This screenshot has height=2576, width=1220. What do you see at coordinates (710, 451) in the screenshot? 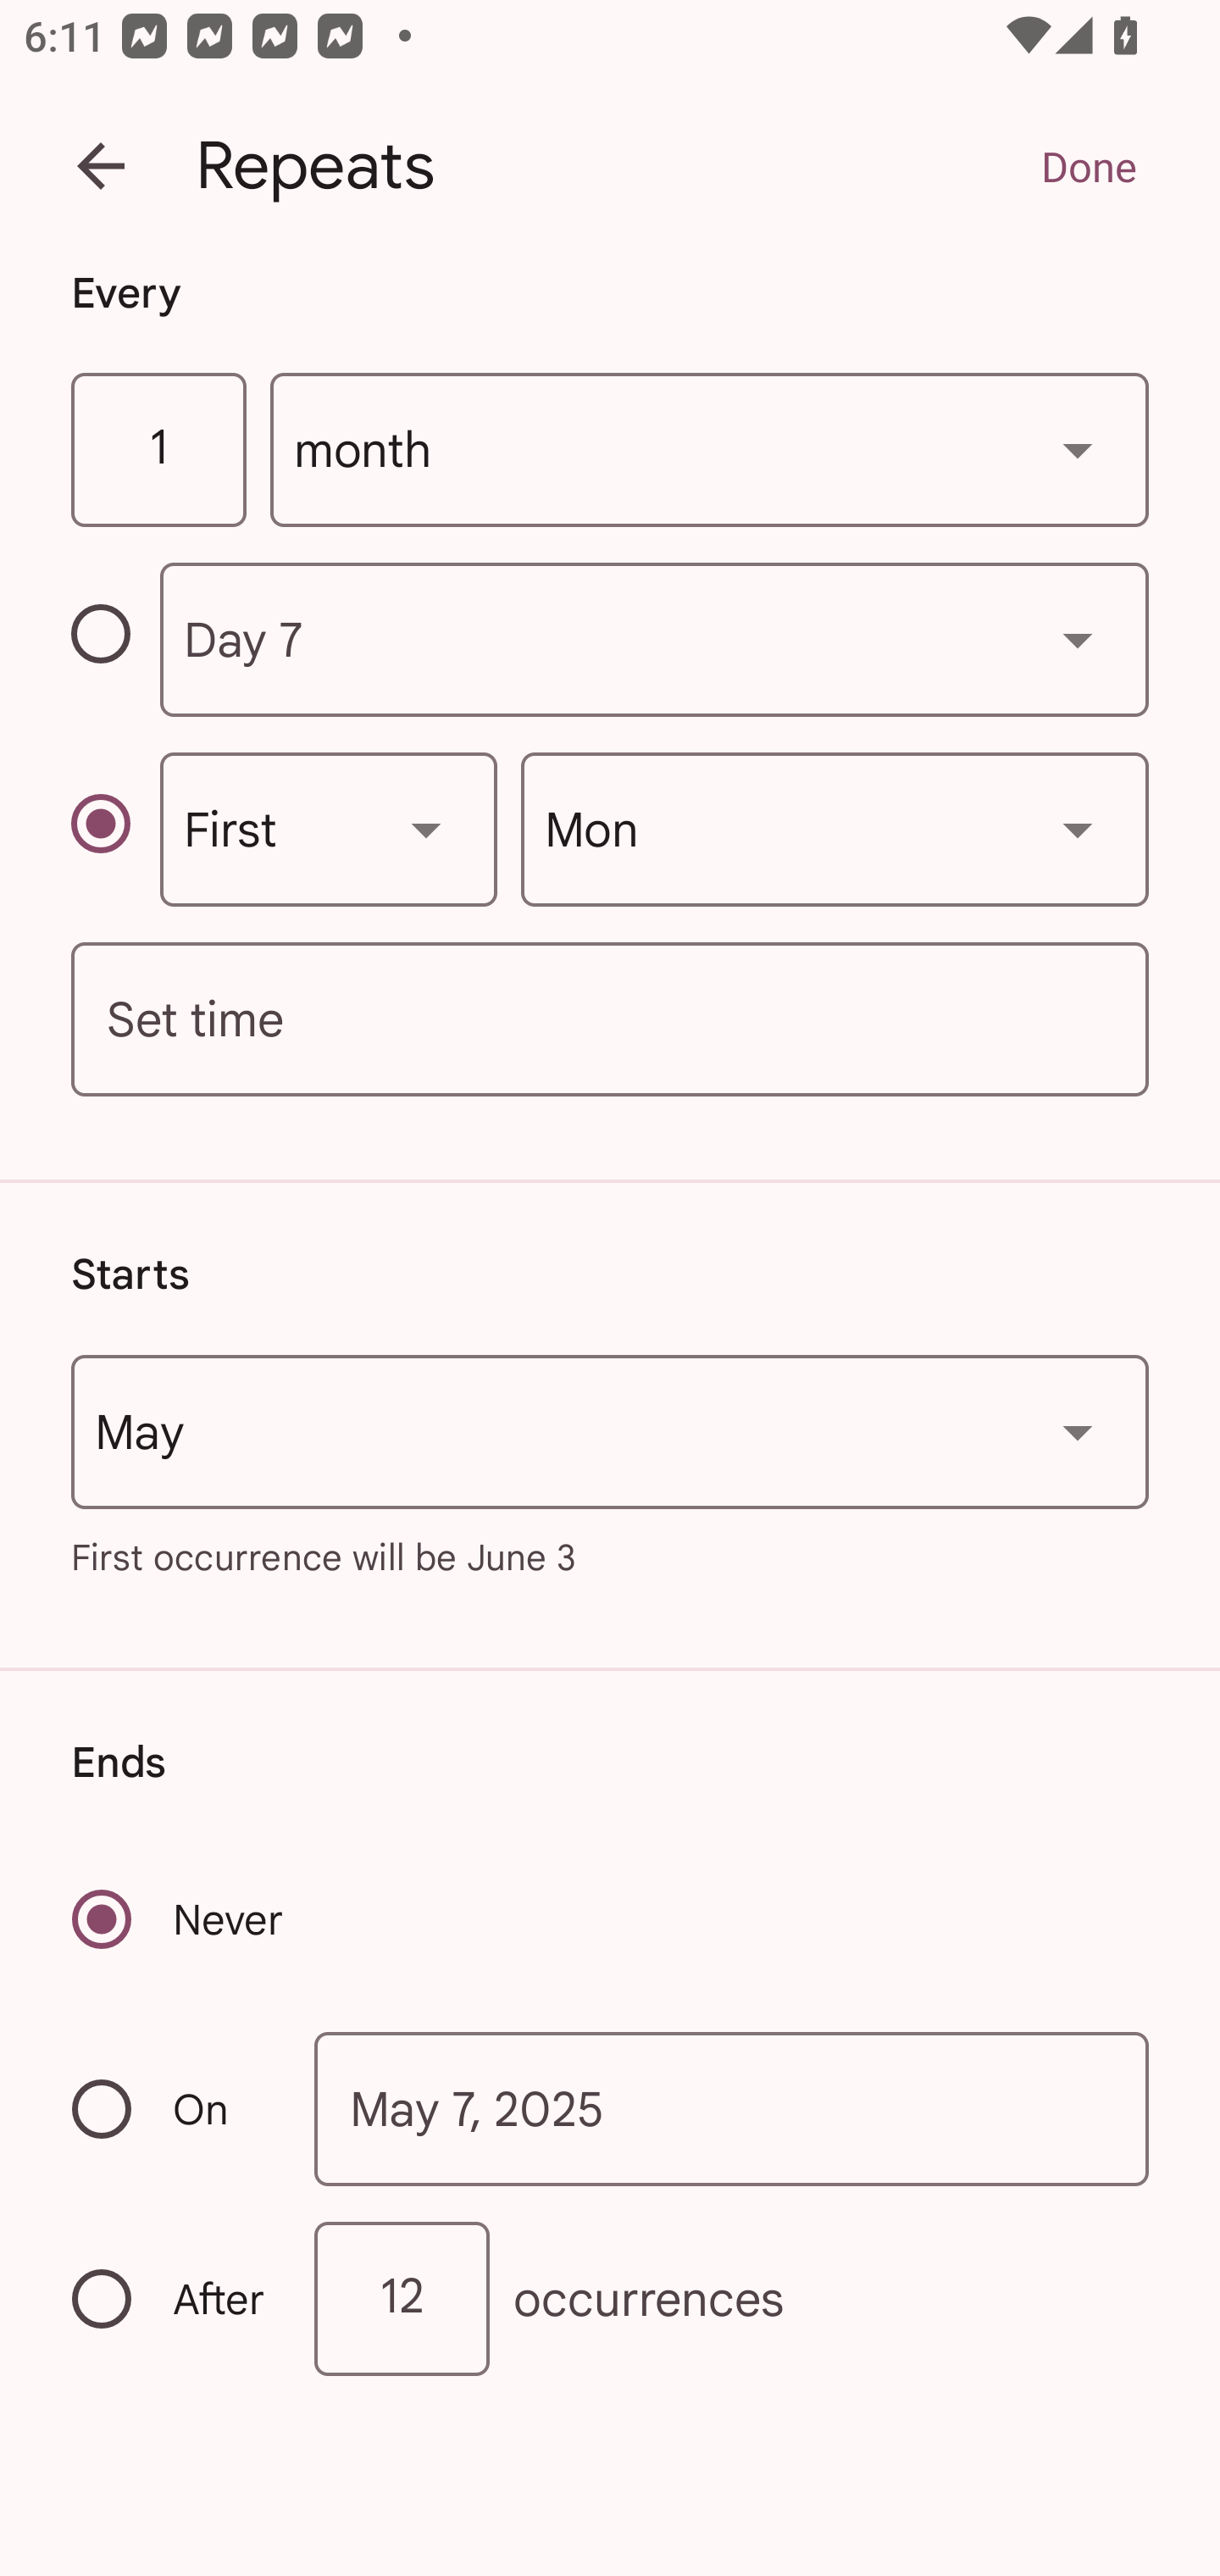
I see `month` at bounding box center [710, 451].